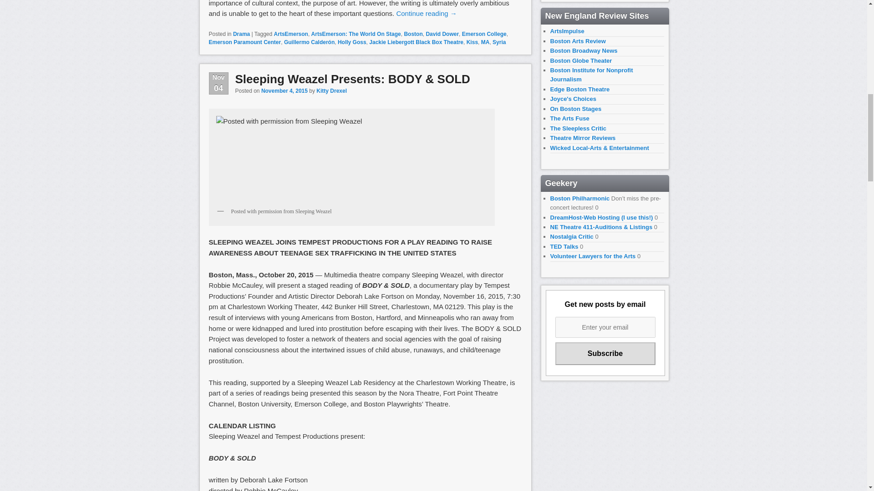  I want to click on David Dower, so click(442, 34).